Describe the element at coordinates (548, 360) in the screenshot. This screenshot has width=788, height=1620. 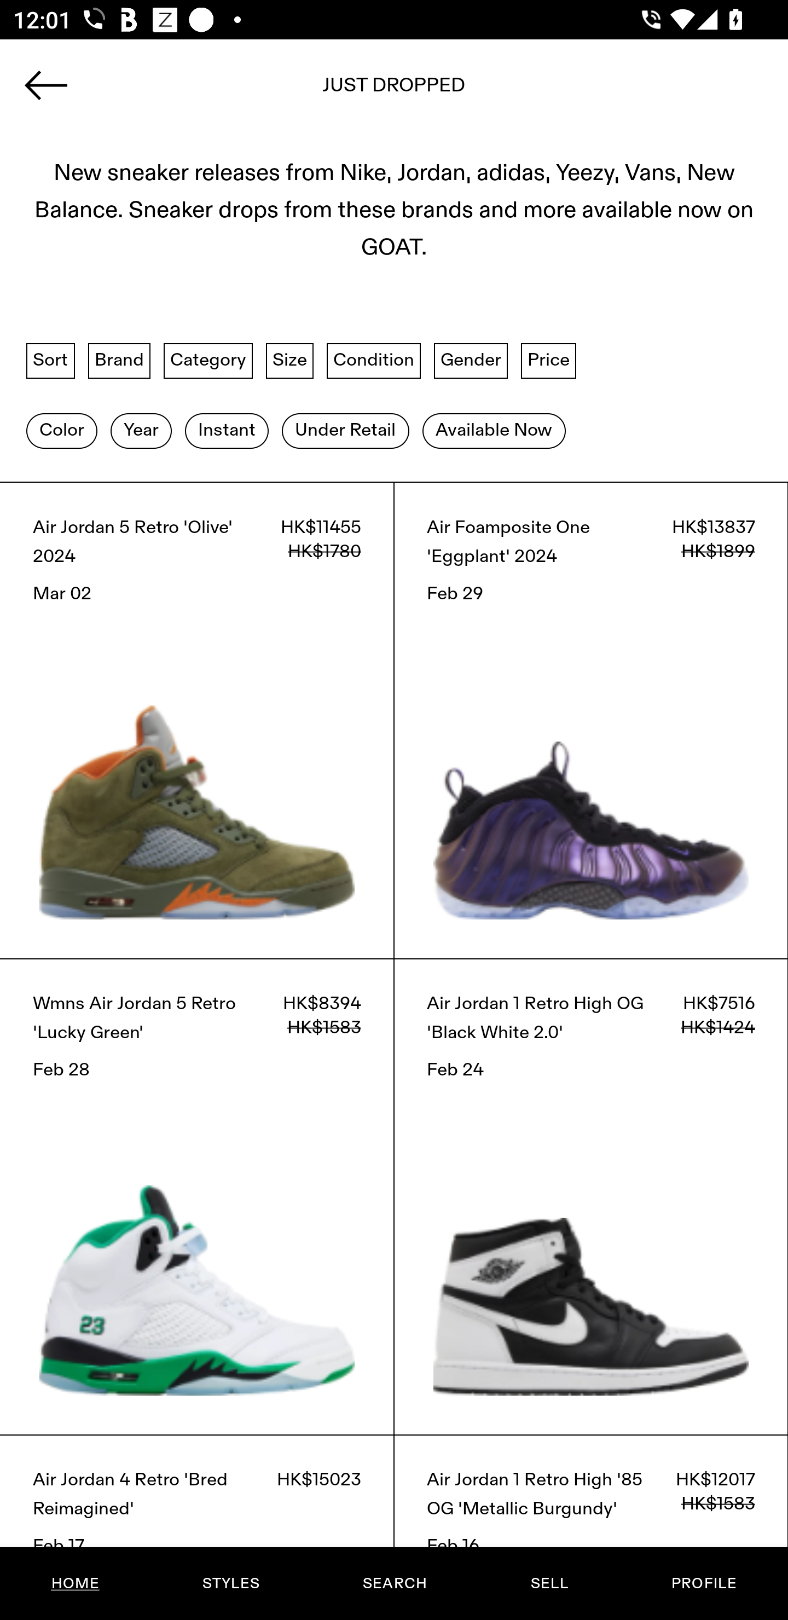
I see `Price` at that location.